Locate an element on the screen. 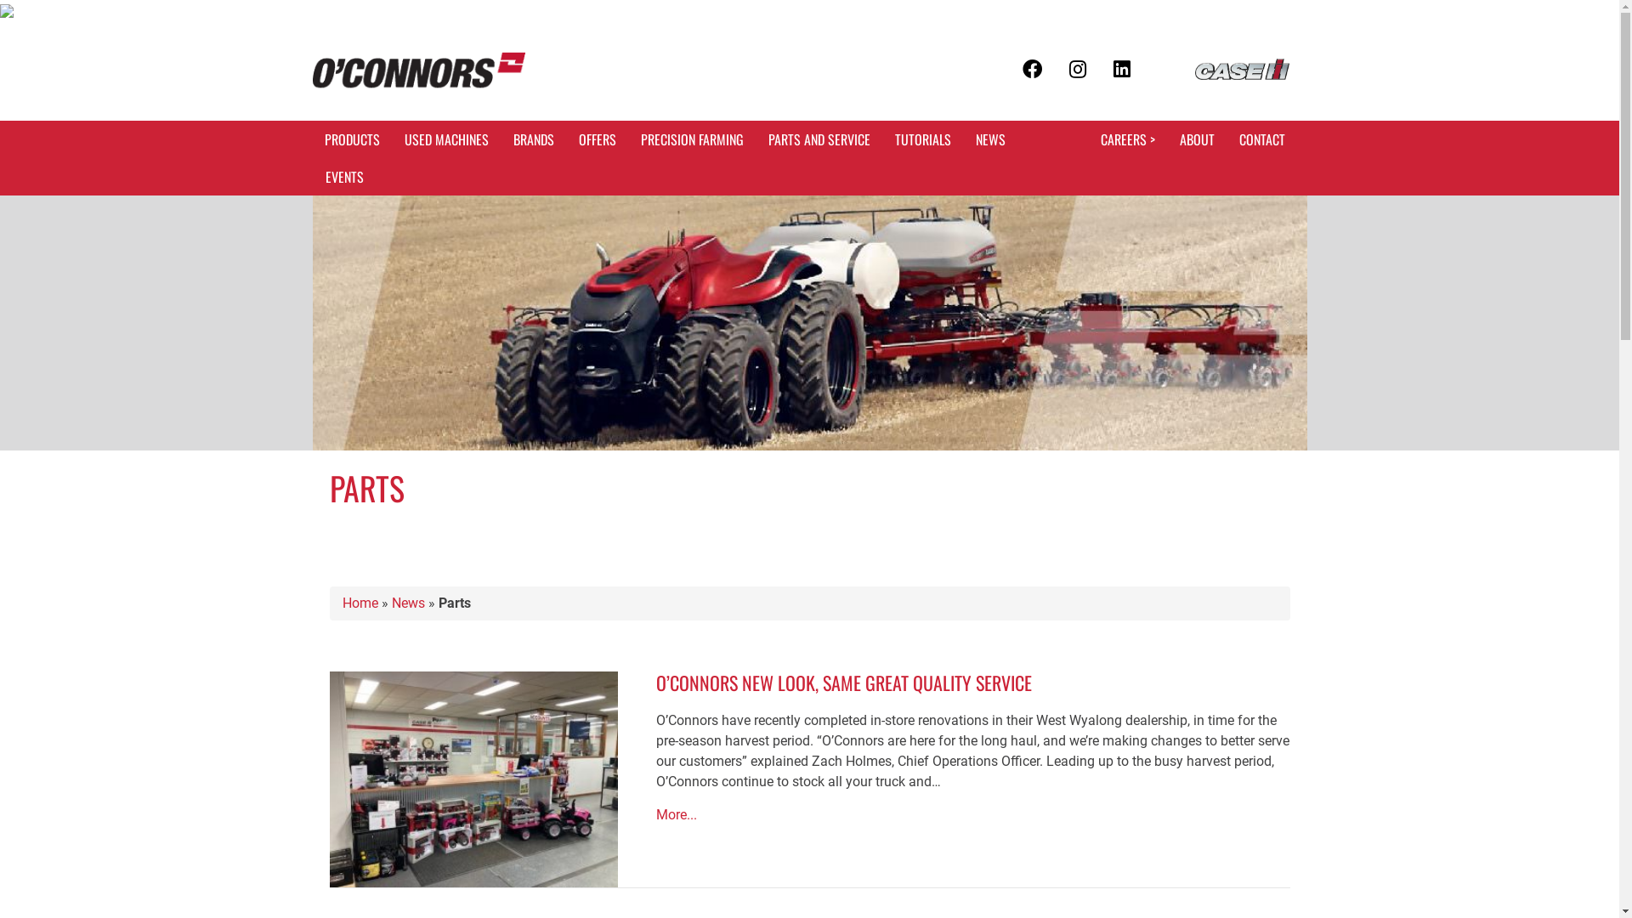  TUTORIALS is located at coordinates (922, 139).